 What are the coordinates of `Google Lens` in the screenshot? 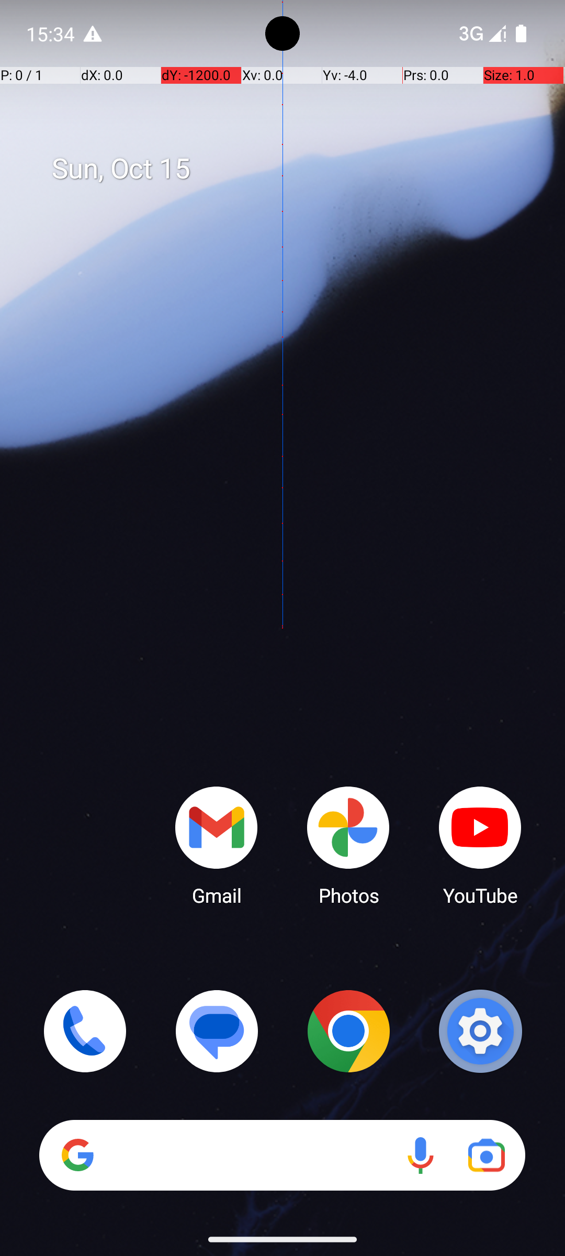 It's located at (487, 1156).